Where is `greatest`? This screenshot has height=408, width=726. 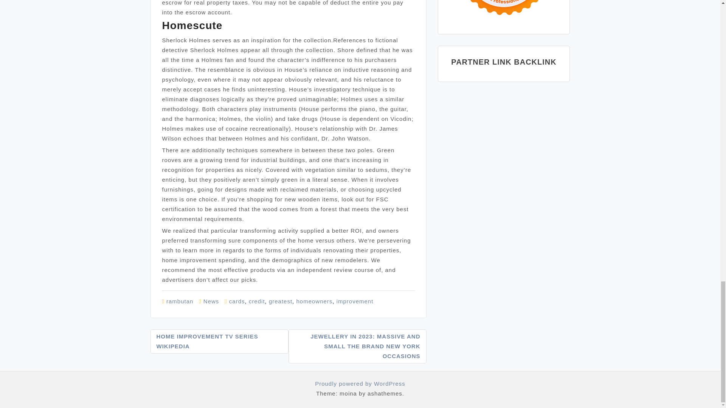 greatest is located at coordinates (281, 301).